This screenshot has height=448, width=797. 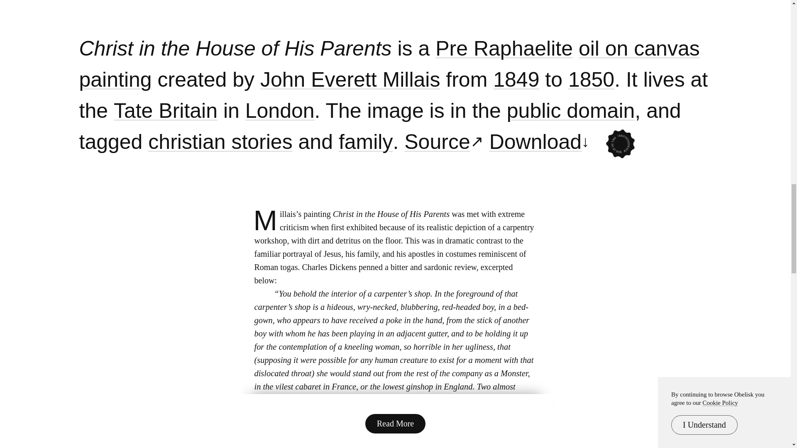 What do you see at coordinates (437, 142) in the screenshot?
I see `Source` at bounding box center [437, 142].